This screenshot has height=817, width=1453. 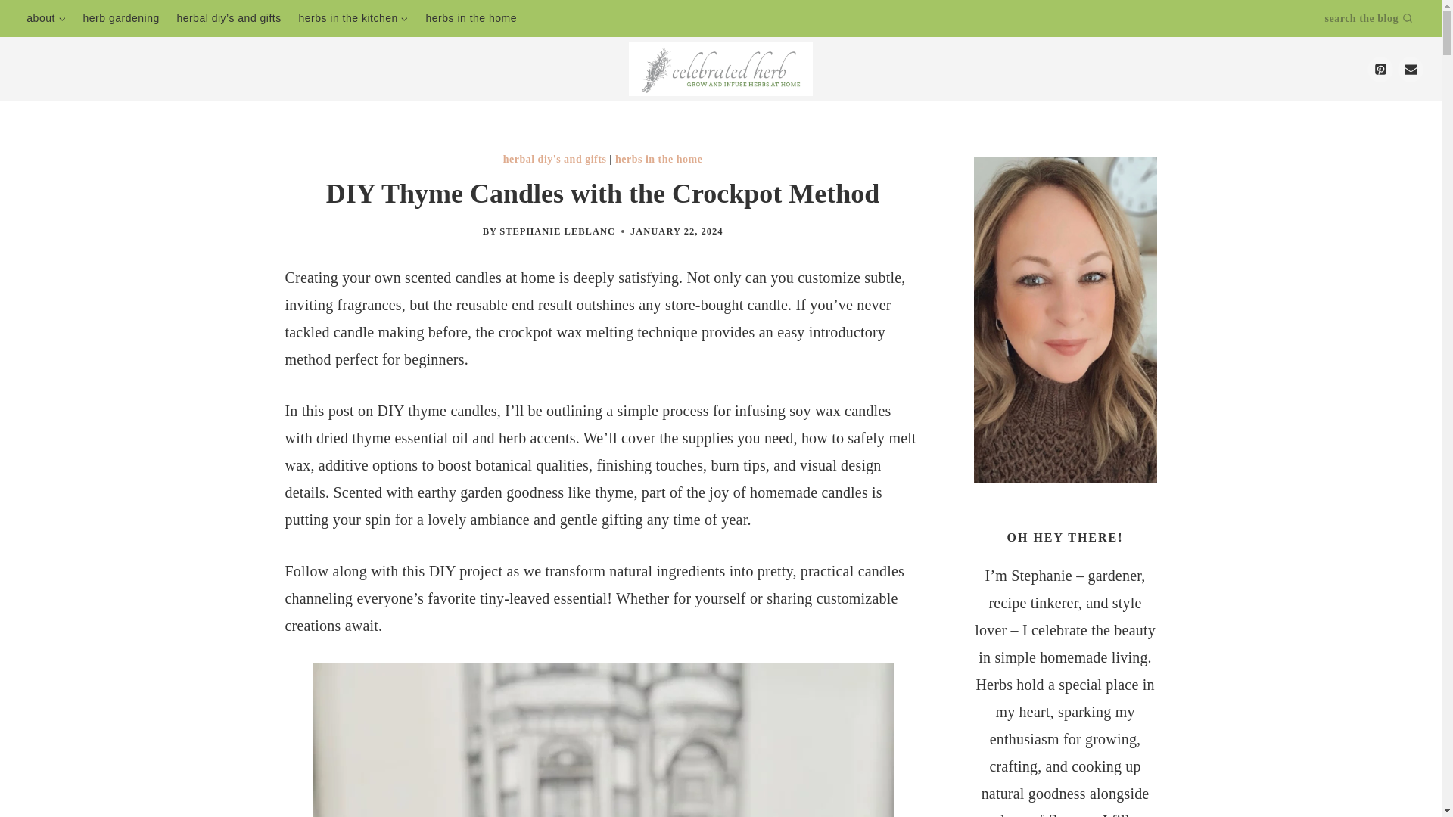 I want to click on herb gardening, so click(x=121, y=17).